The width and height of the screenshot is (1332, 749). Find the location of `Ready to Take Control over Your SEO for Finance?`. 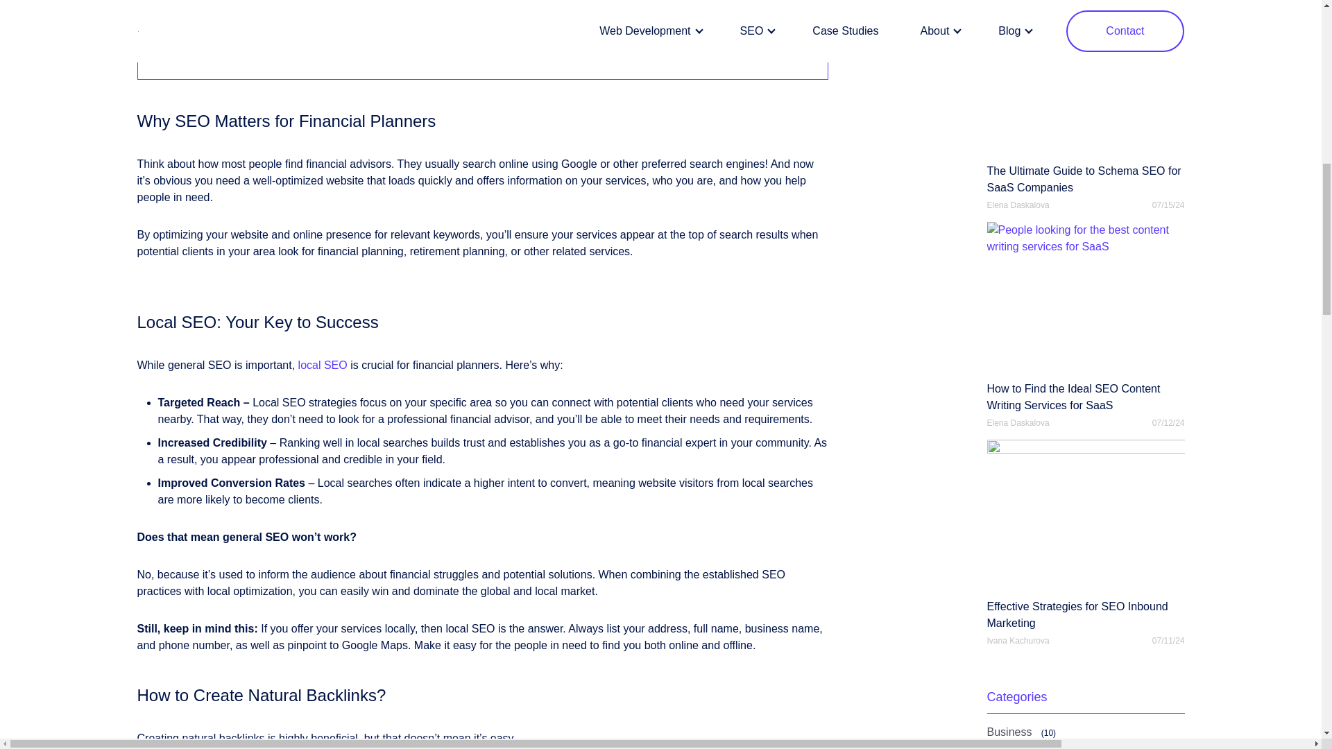

Ready to Take Control over Your SEO for Finance? is located at coordinates (290, 17).